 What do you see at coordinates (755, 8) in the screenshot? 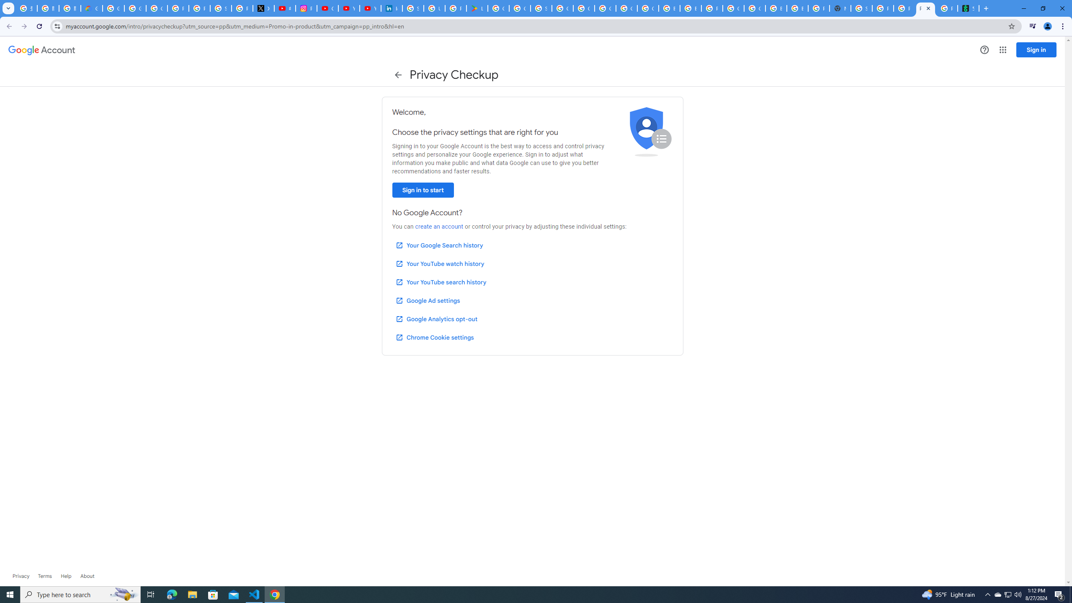
I see `Google Cloud Platform` at bounding box center [755, 8].